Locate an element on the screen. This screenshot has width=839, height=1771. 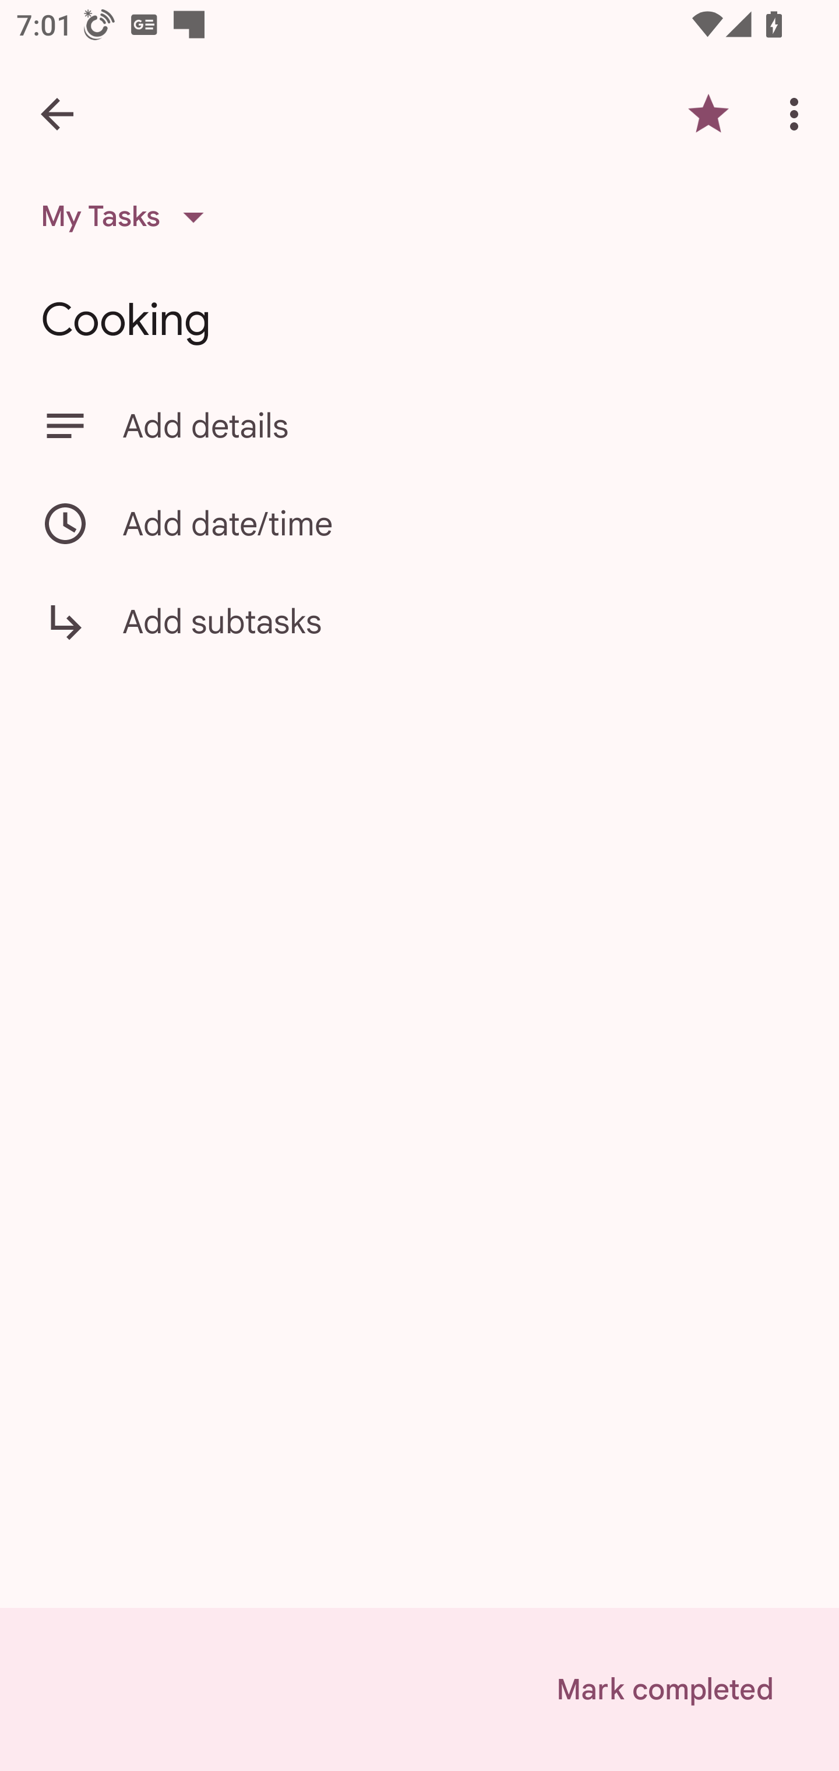
Add date/time is located at coordinates (419, 523).